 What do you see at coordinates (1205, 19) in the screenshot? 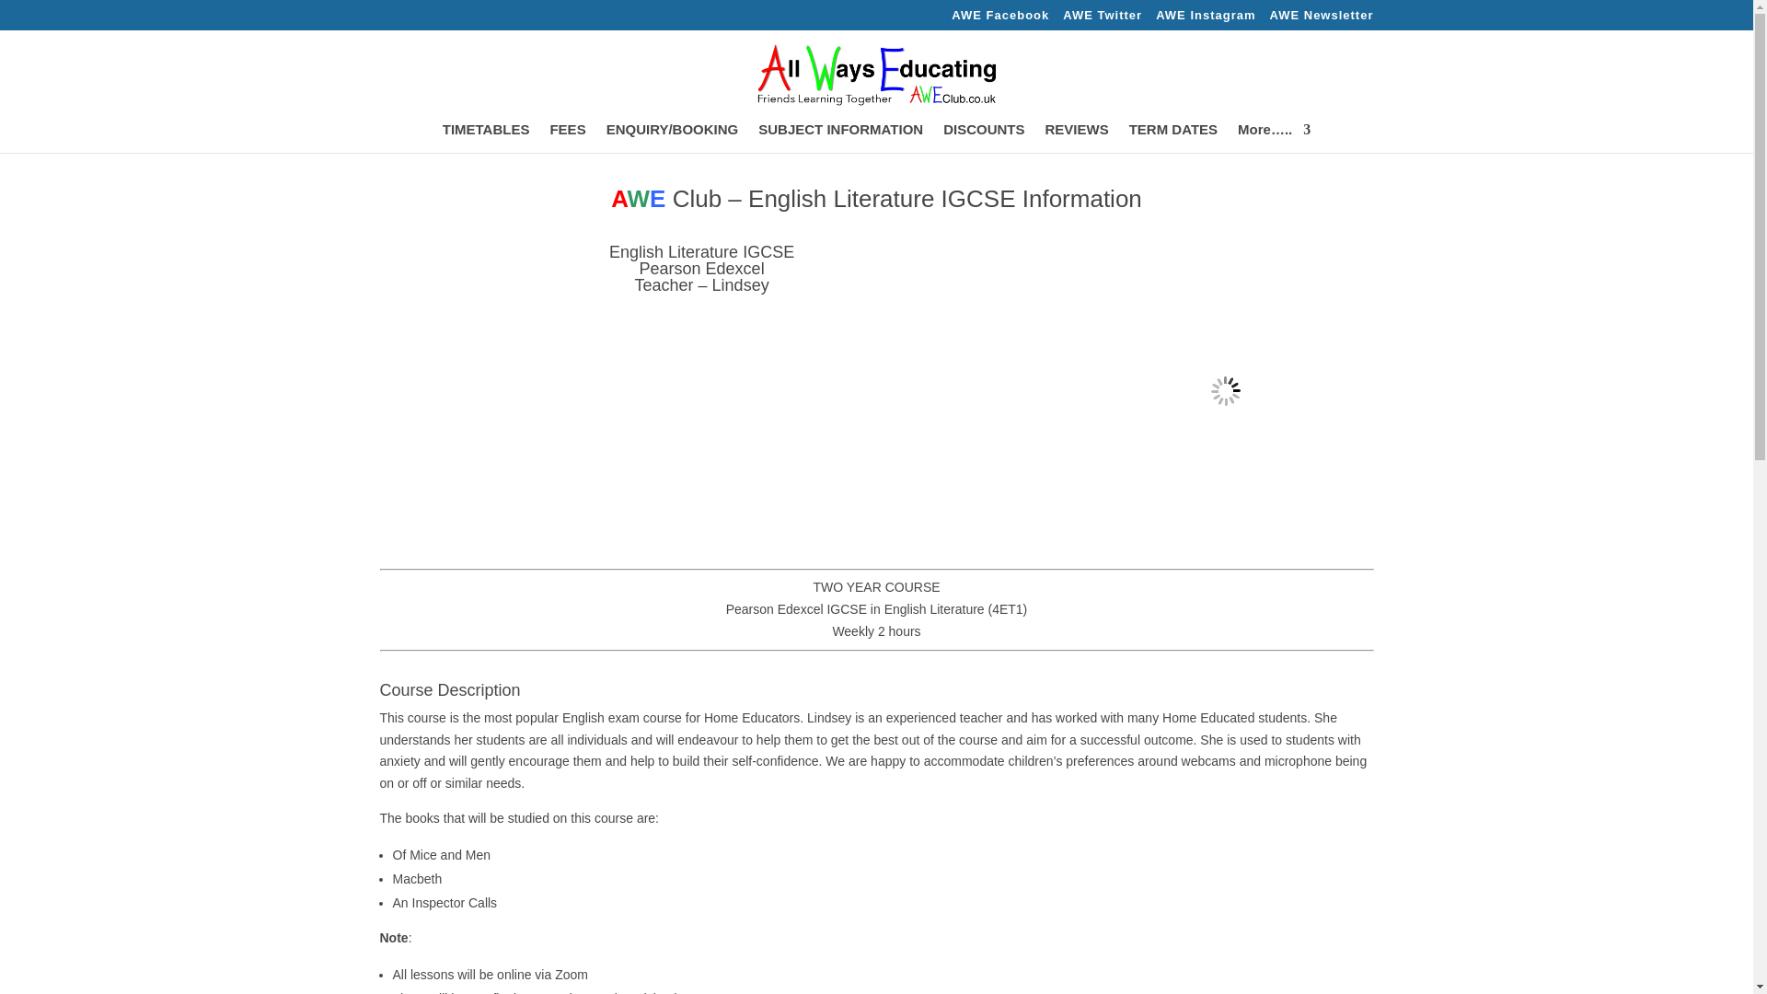
I see `AWE Instagram` at bounding box center [1205, 19].